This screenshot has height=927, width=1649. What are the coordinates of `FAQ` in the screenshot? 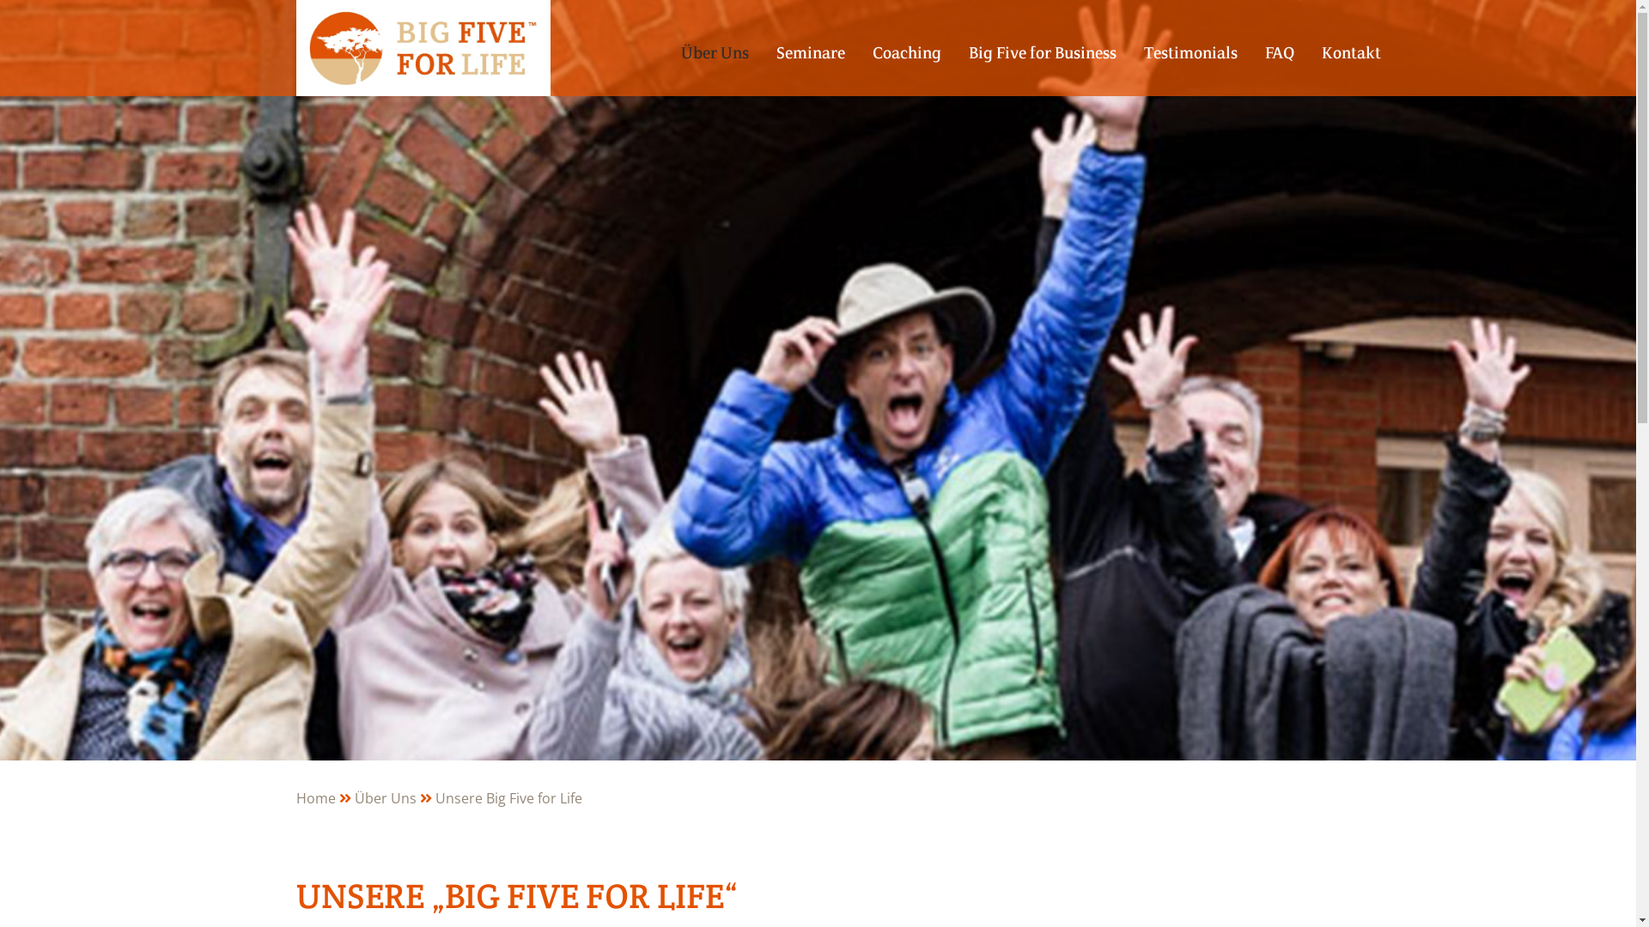 It's located at (1279, 66).